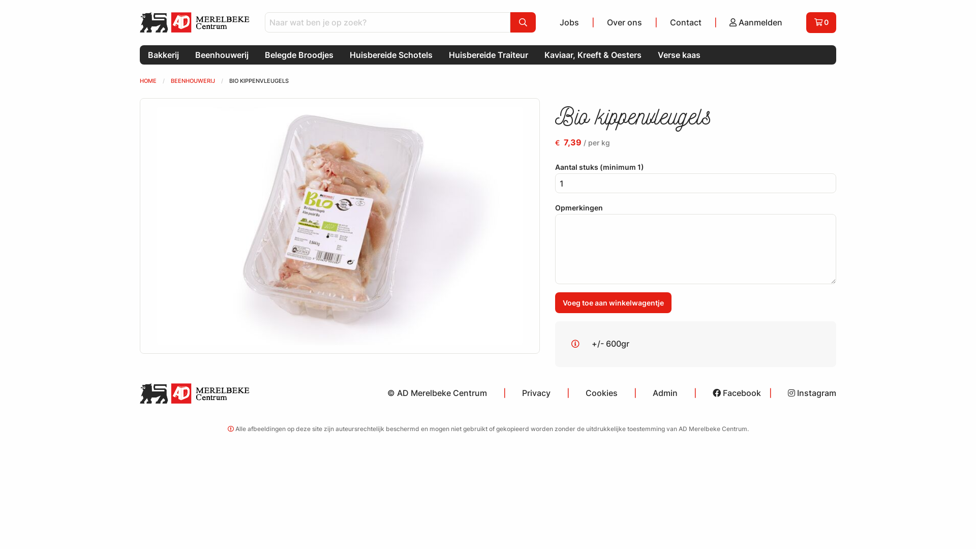 The width and height of the screenshot is (976, 549). Describe the element at coordinates (489, 55) in the screenshot. I see `Huisbereide Traiteur` at that location.